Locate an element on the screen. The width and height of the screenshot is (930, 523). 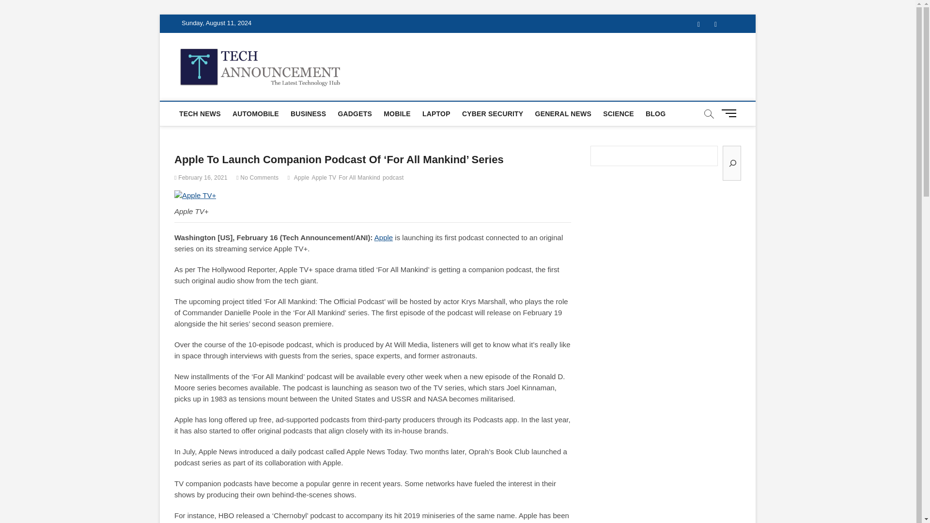
Facebook is located at coordinates (698, 24).